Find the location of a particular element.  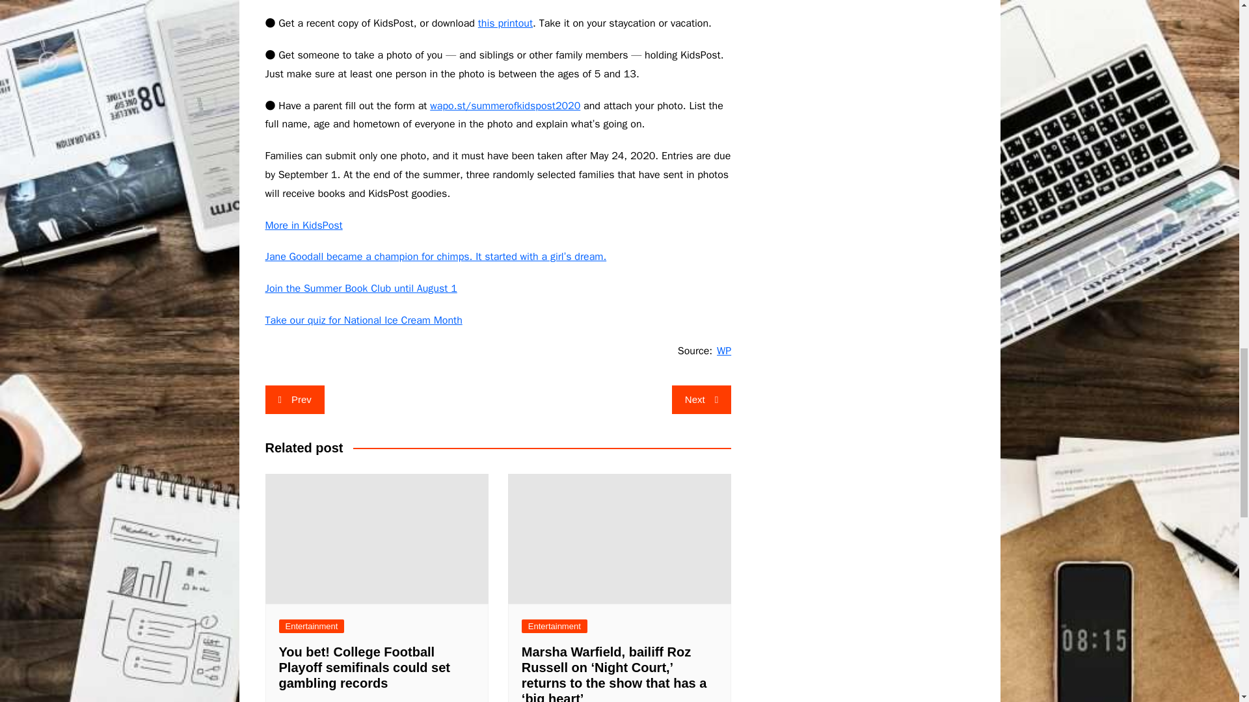

Prev is located at coordinates (295, 399).